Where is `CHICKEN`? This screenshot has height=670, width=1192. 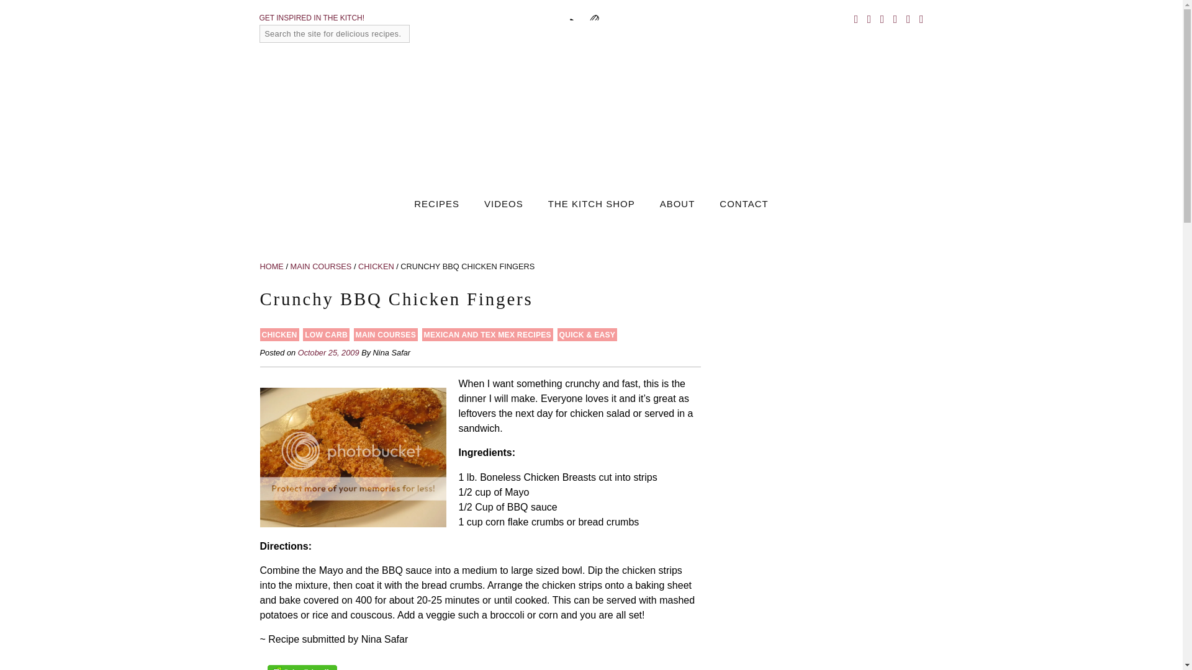
CHICKEN is located at coordinates (279, 335).